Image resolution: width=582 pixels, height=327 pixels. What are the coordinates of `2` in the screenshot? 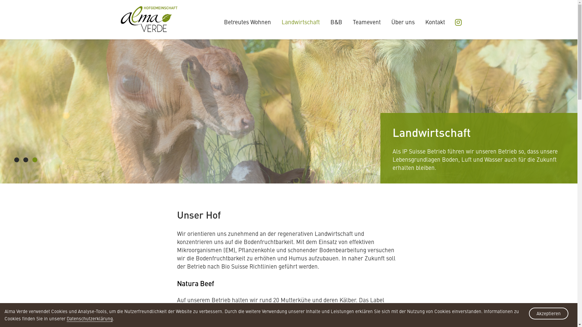 It's located at (26, 160).